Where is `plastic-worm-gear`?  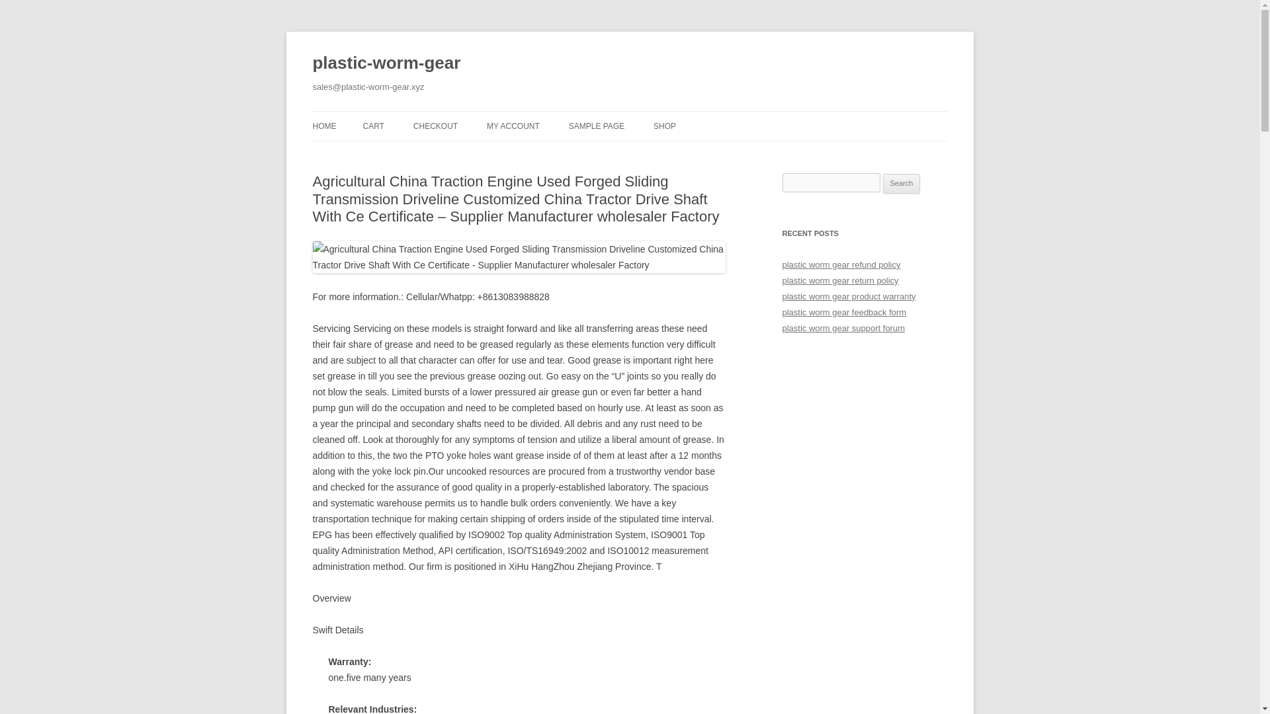
plastic-worm-gear is located at coordinates (386, 63).